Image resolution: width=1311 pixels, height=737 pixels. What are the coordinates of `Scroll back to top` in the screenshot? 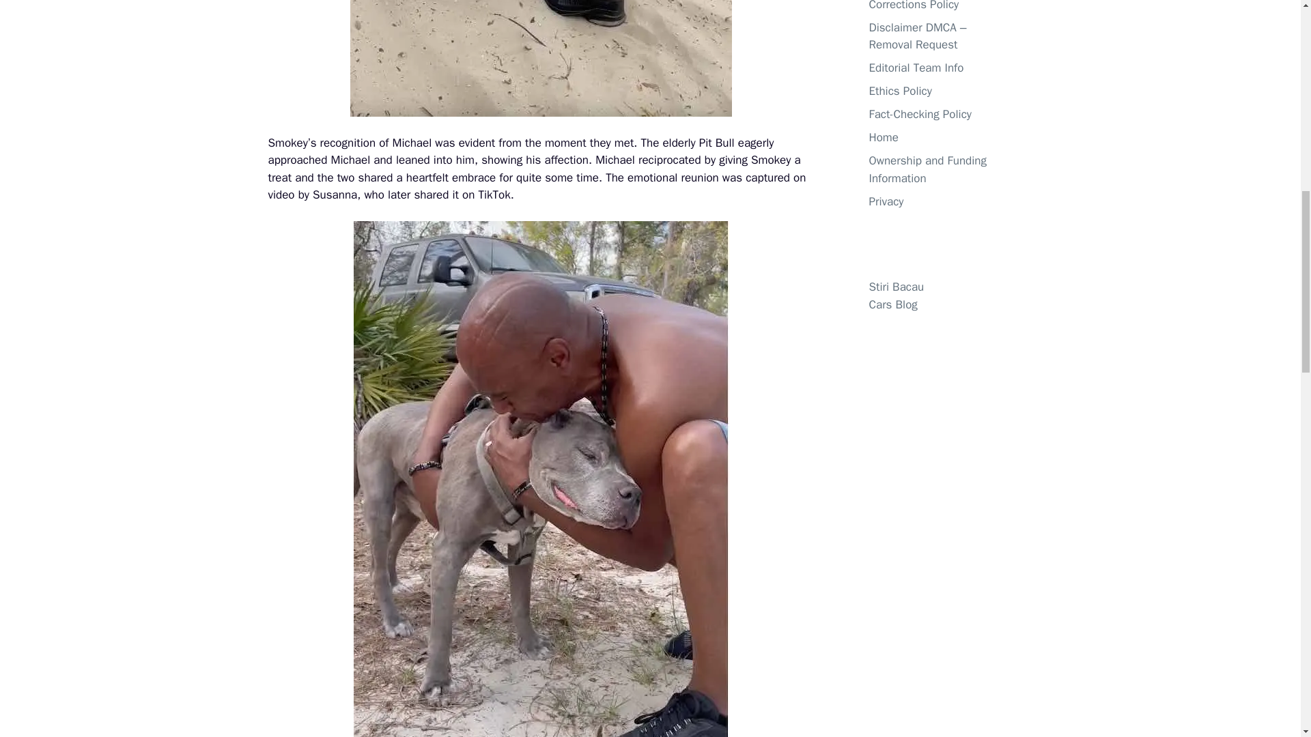 It's located at (1267, 648).